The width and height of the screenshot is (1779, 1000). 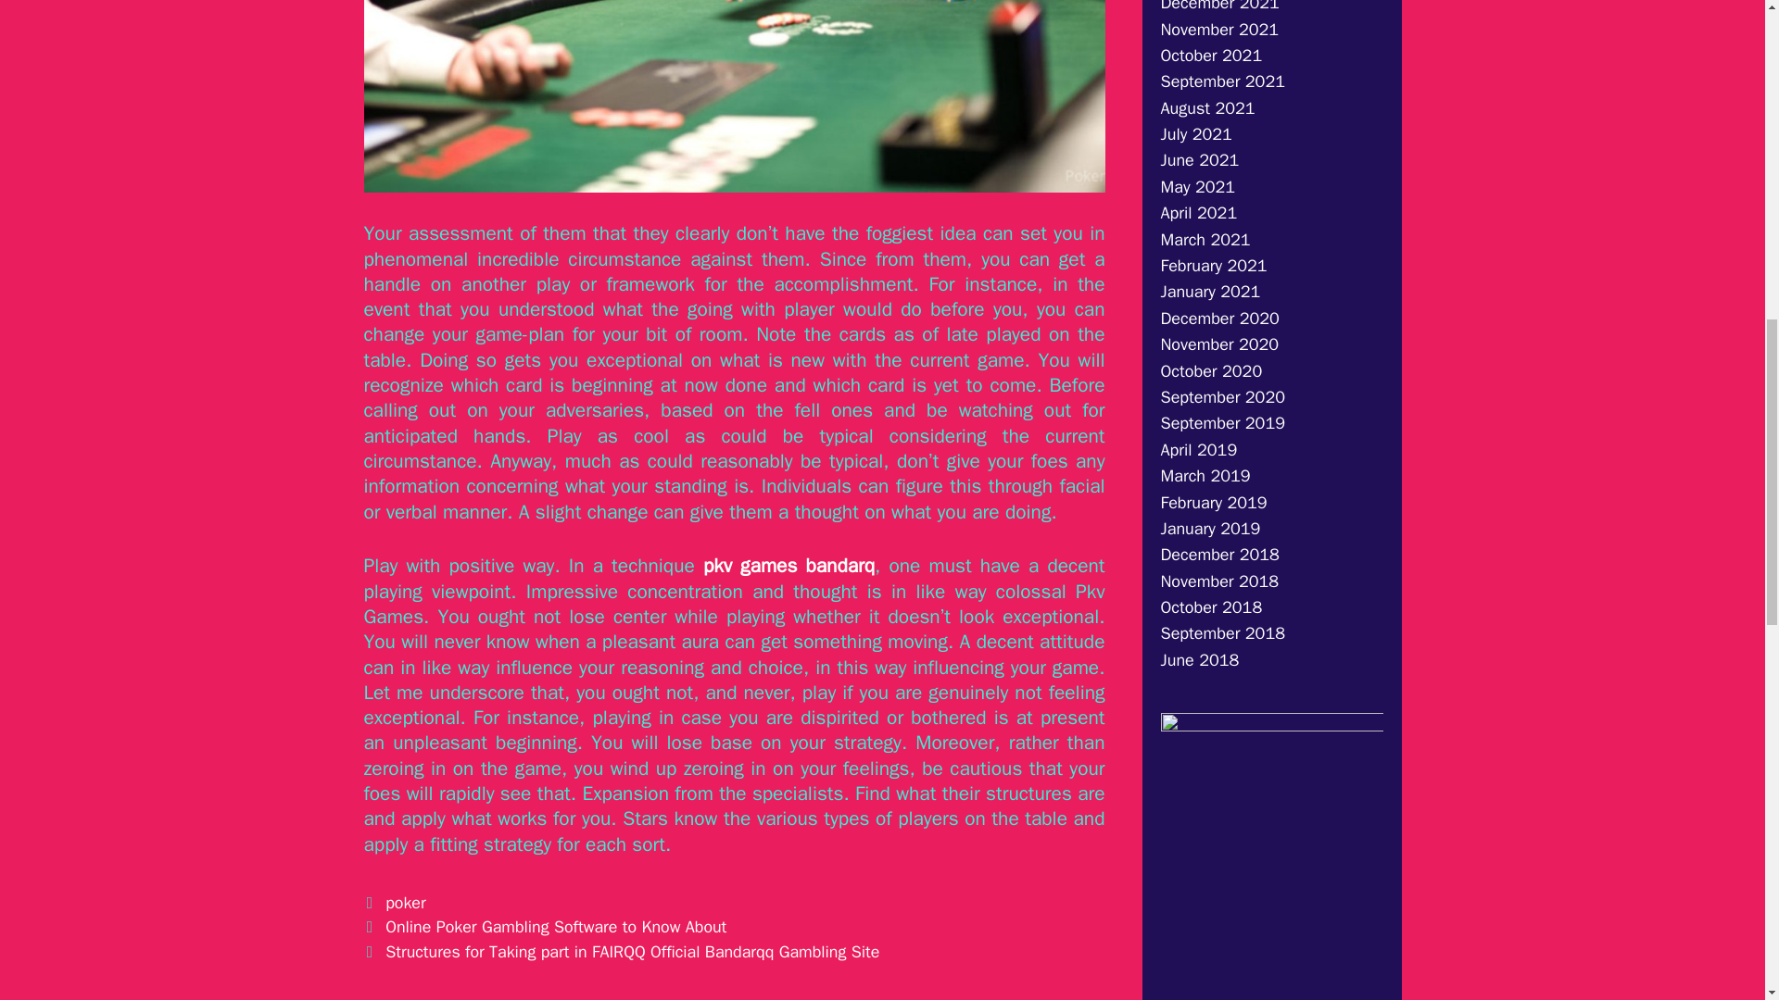 What do you see at coordinates (556, 926) in the screenshot?
I see `Online Poker Gambling Software to Know About` at bounding box center [556, 926].